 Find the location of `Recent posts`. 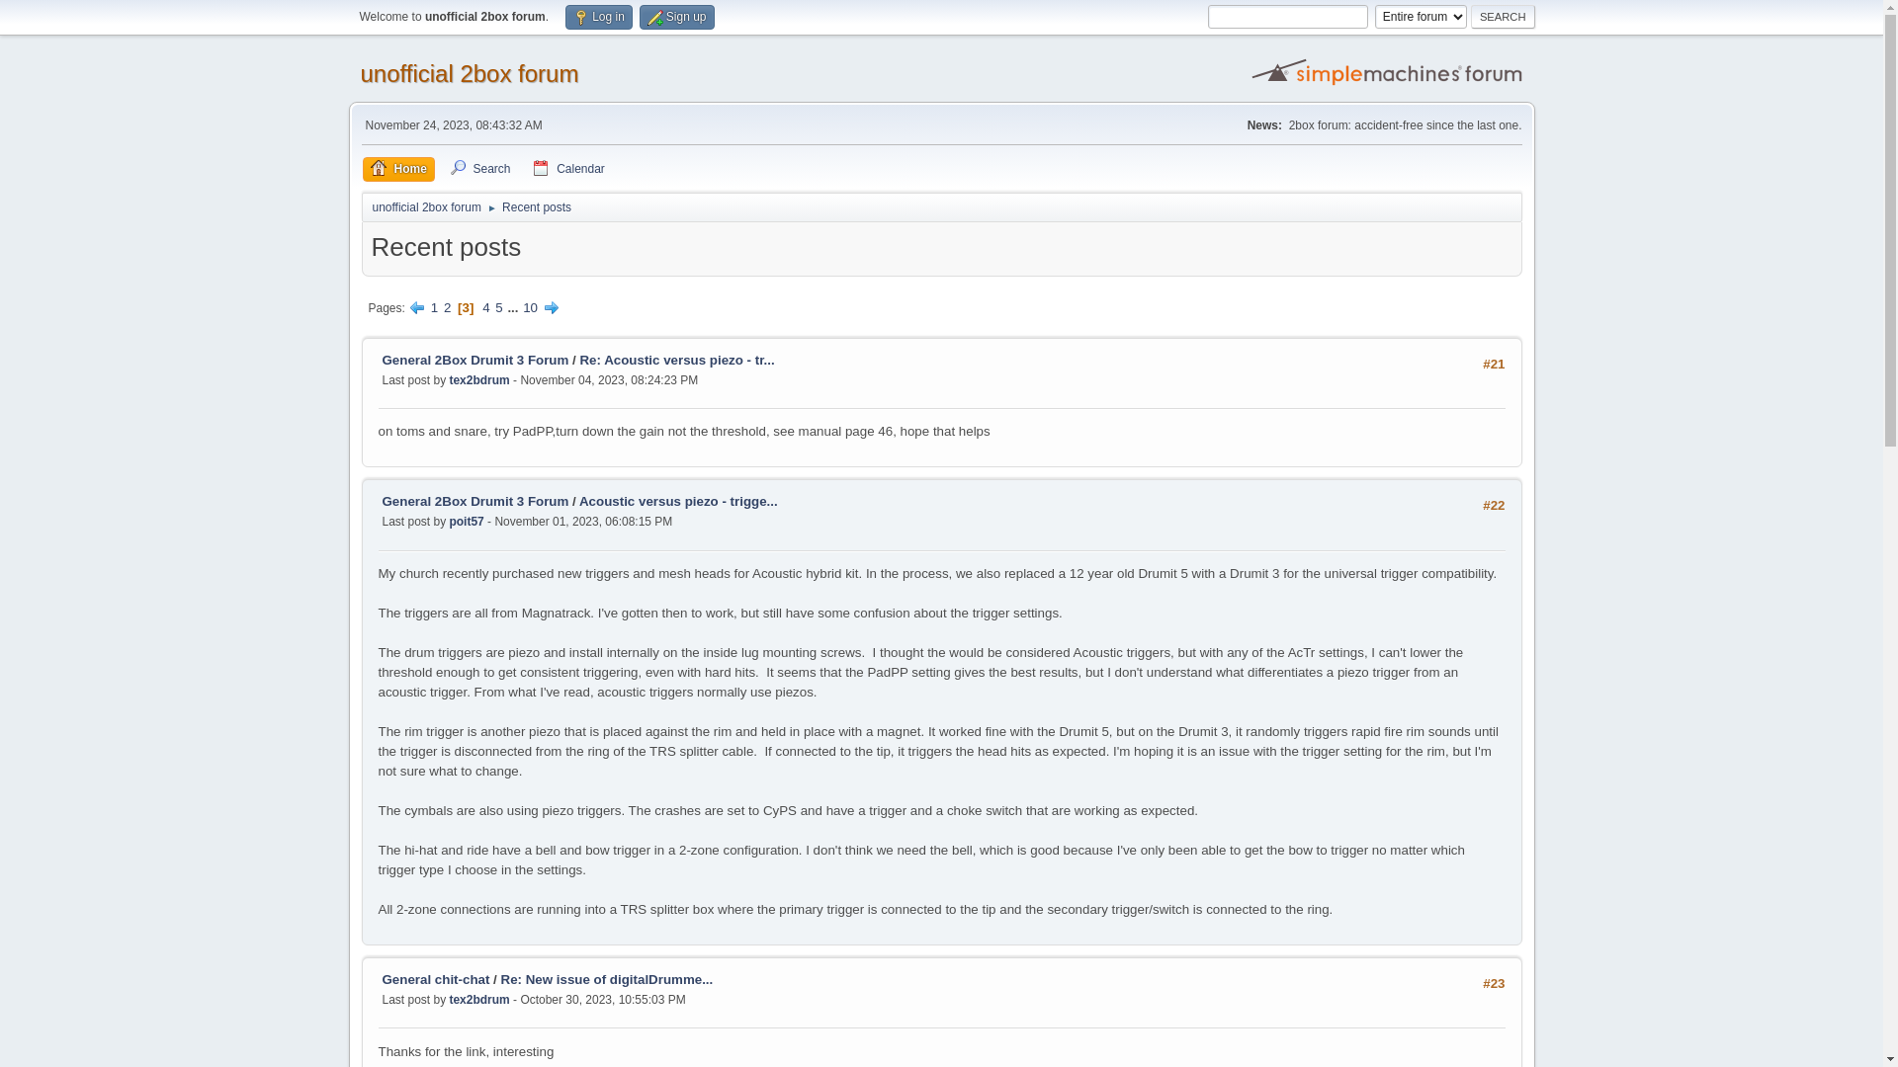

Recent posts is located at coordinates (537, 204).